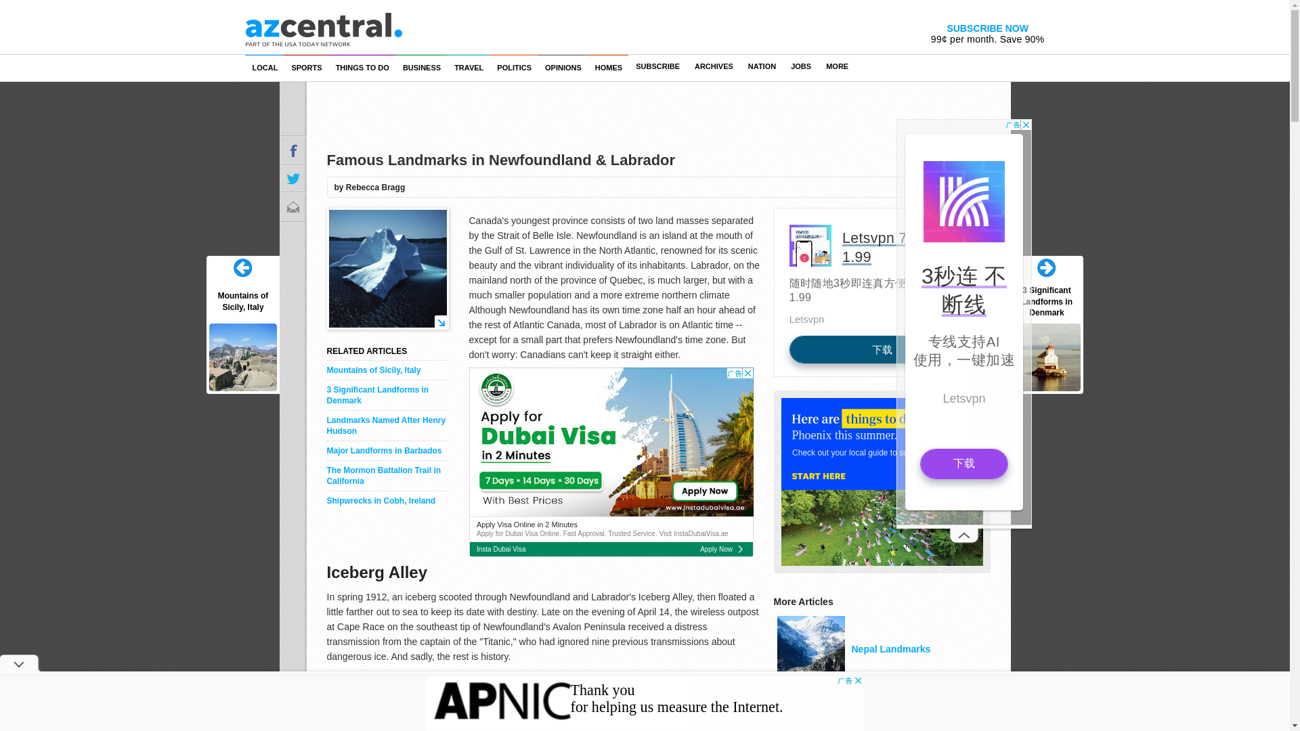 Image resolution: width=1300 pixels, height=731 pixels. Describe the element at coordinates (421, 67) in the screenshot. I see `BUSINESS` at that location.